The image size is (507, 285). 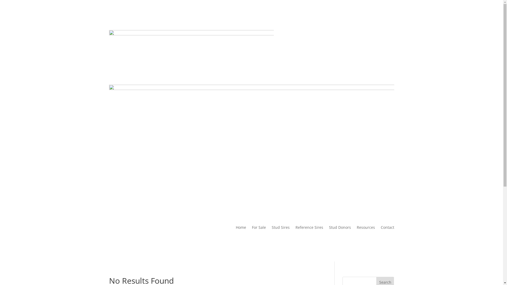 What do you see at coordinates (280, 229) in the screenshot?
I see `Stud Sires` at bounding box center [280, 229].